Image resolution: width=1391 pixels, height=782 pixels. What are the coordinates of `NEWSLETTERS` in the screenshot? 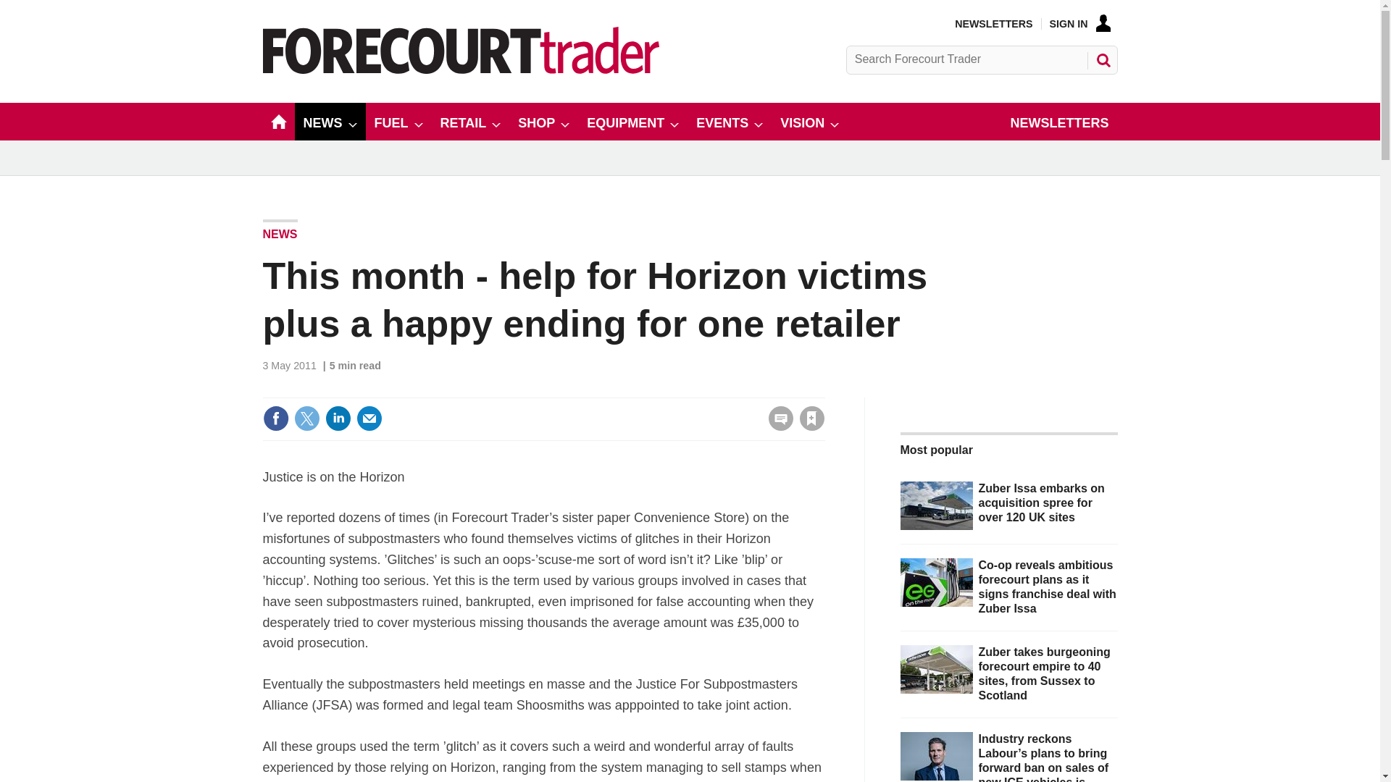 It's located at (993, 23).